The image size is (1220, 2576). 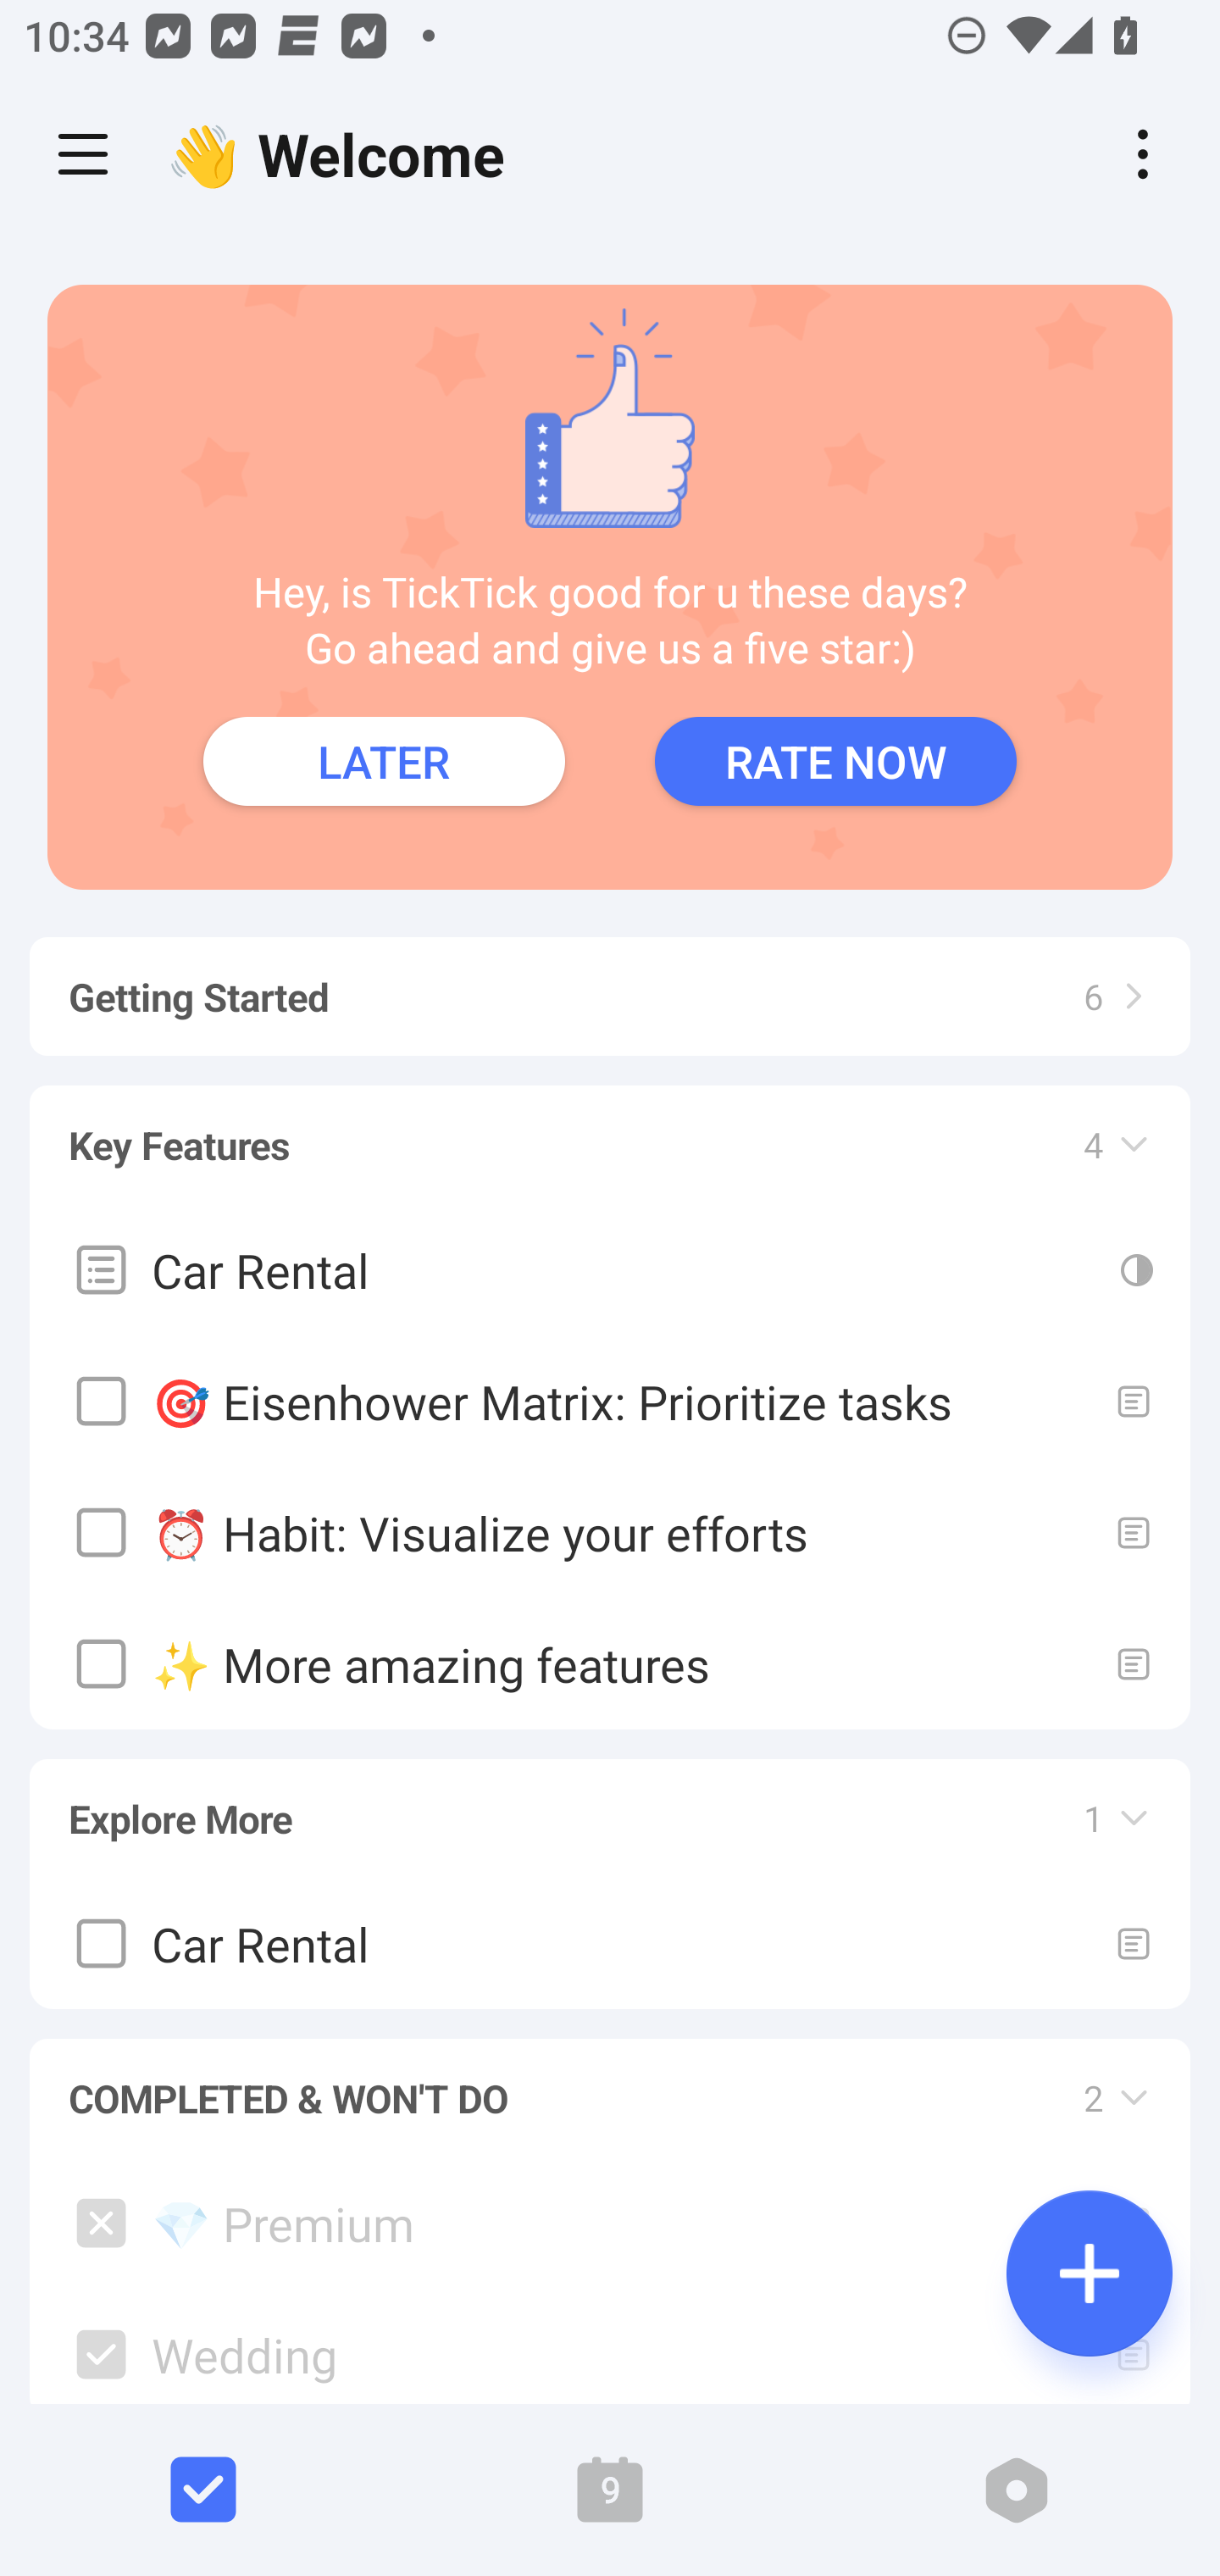 What do you see at coordinates (384, 761) in the screenshot?
I see `LATER` at bounding box center [384, 761].